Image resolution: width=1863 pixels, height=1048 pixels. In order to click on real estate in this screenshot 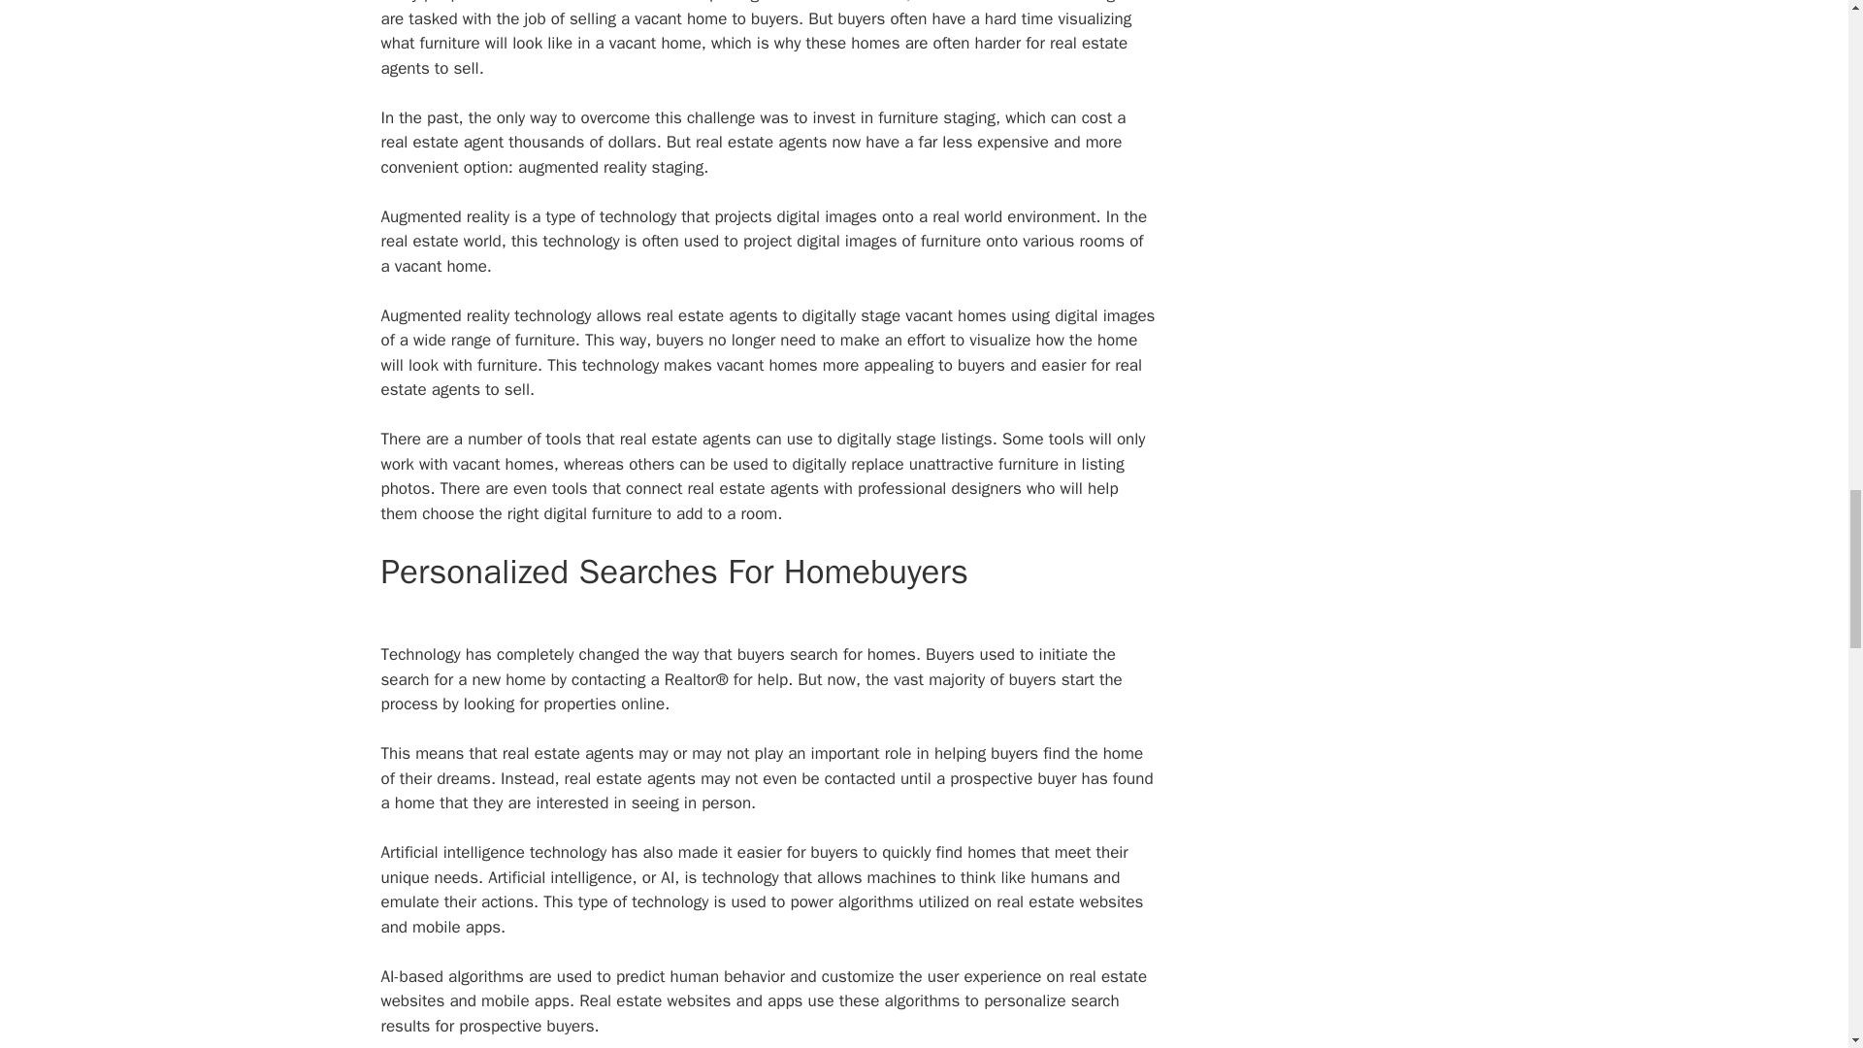, I will do `click(685, 315)`.